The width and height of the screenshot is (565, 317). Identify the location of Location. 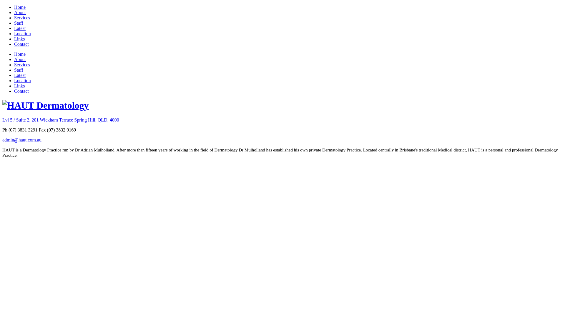
(22, 33).